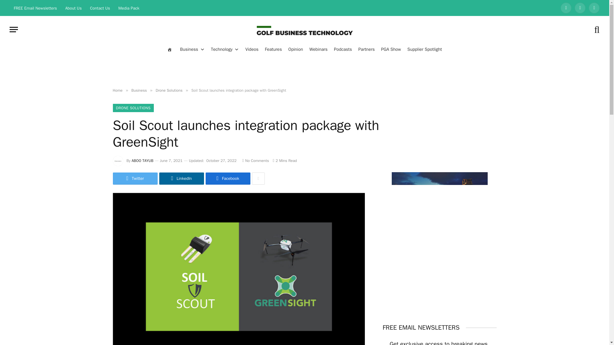  I want to click on Posts by Aboo Tayub, so click(143, 160).